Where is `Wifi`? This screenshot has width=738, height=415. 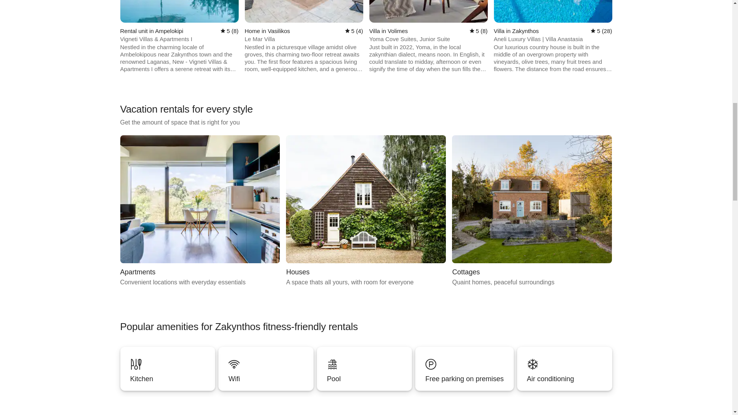
Wifi is located at coordinates (532, 211).